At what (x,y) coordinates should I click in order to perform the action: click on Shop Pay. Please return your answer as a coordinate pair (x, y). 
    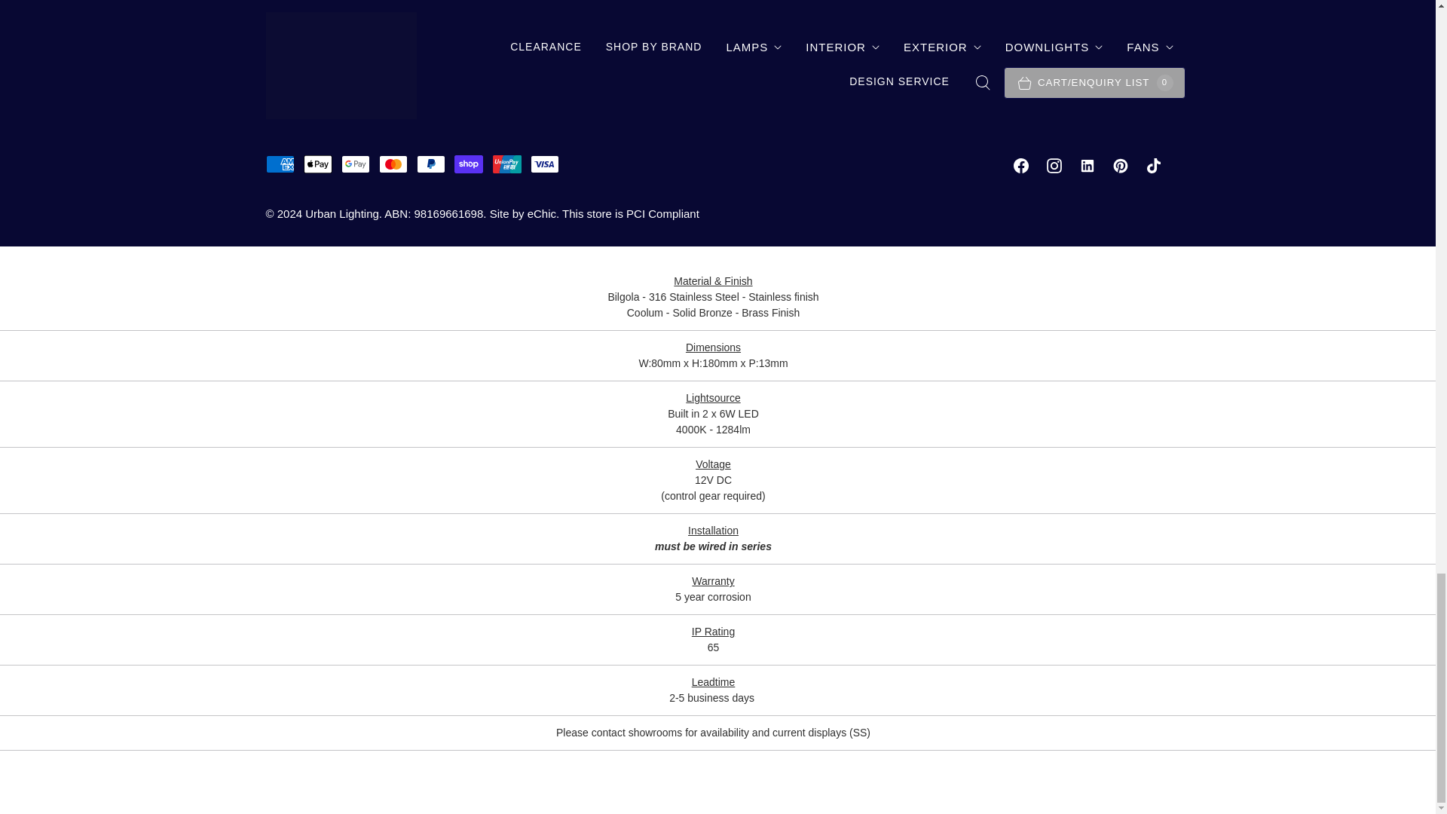
    Looking at the image, I should click on (469, 164).